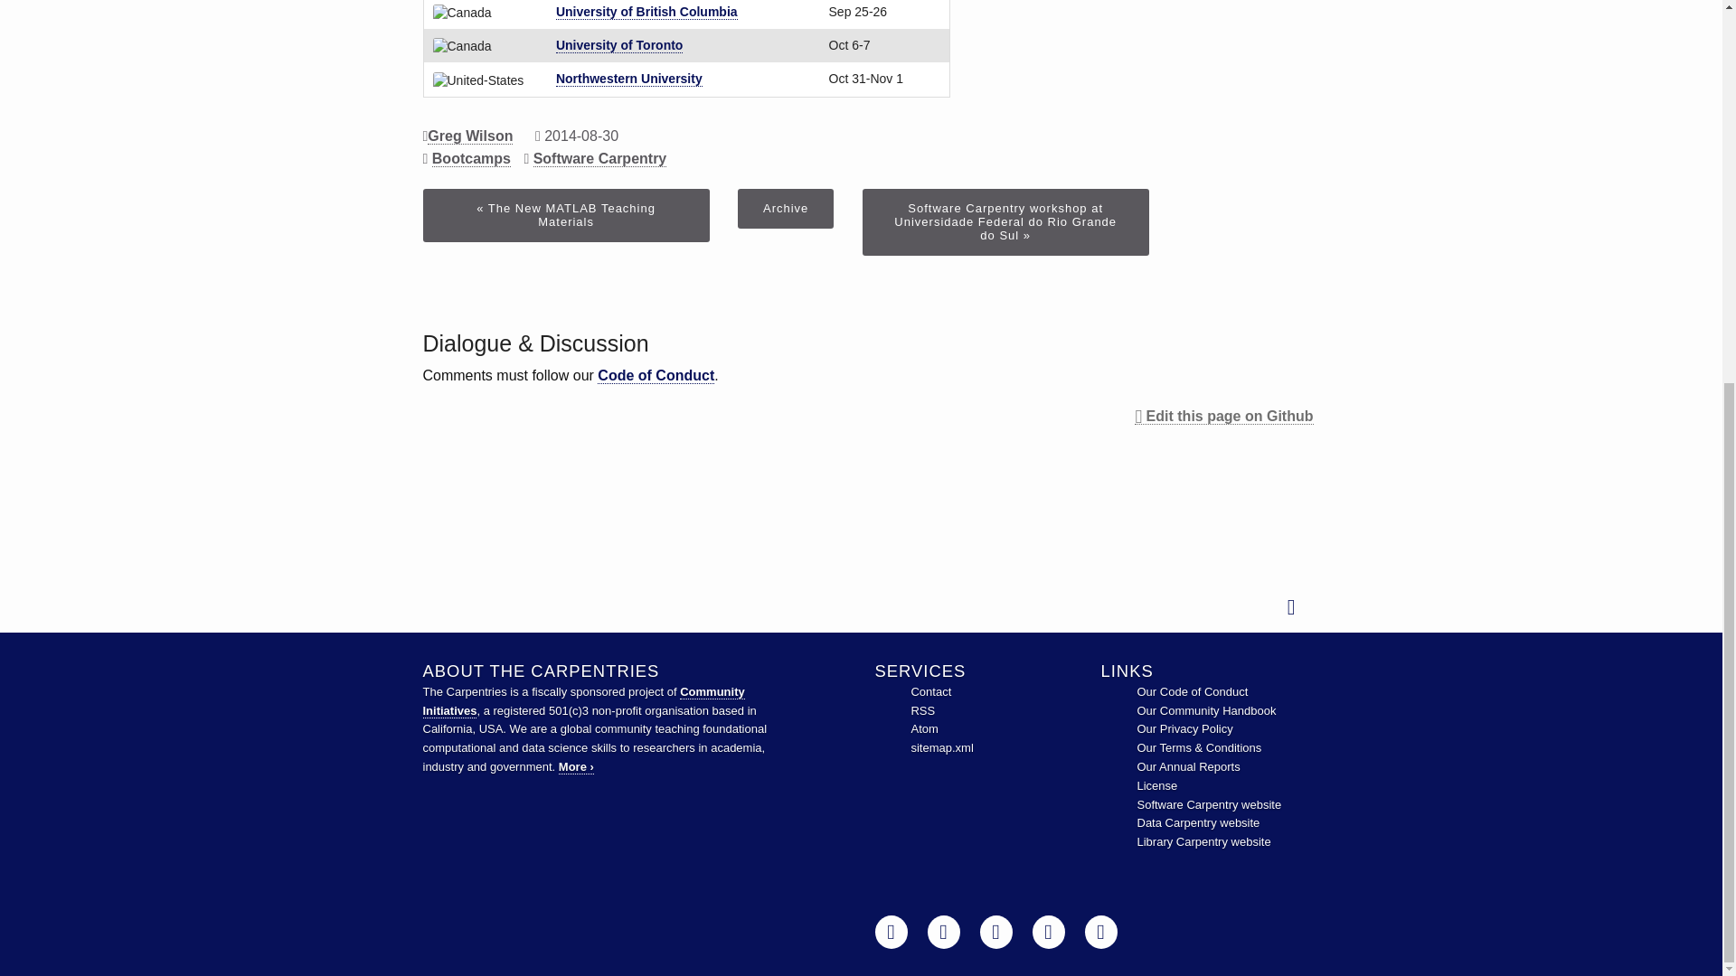  Describe the element at coordinates (1203, 841) in the screenshot. I see `Library Carpentry` at that location.